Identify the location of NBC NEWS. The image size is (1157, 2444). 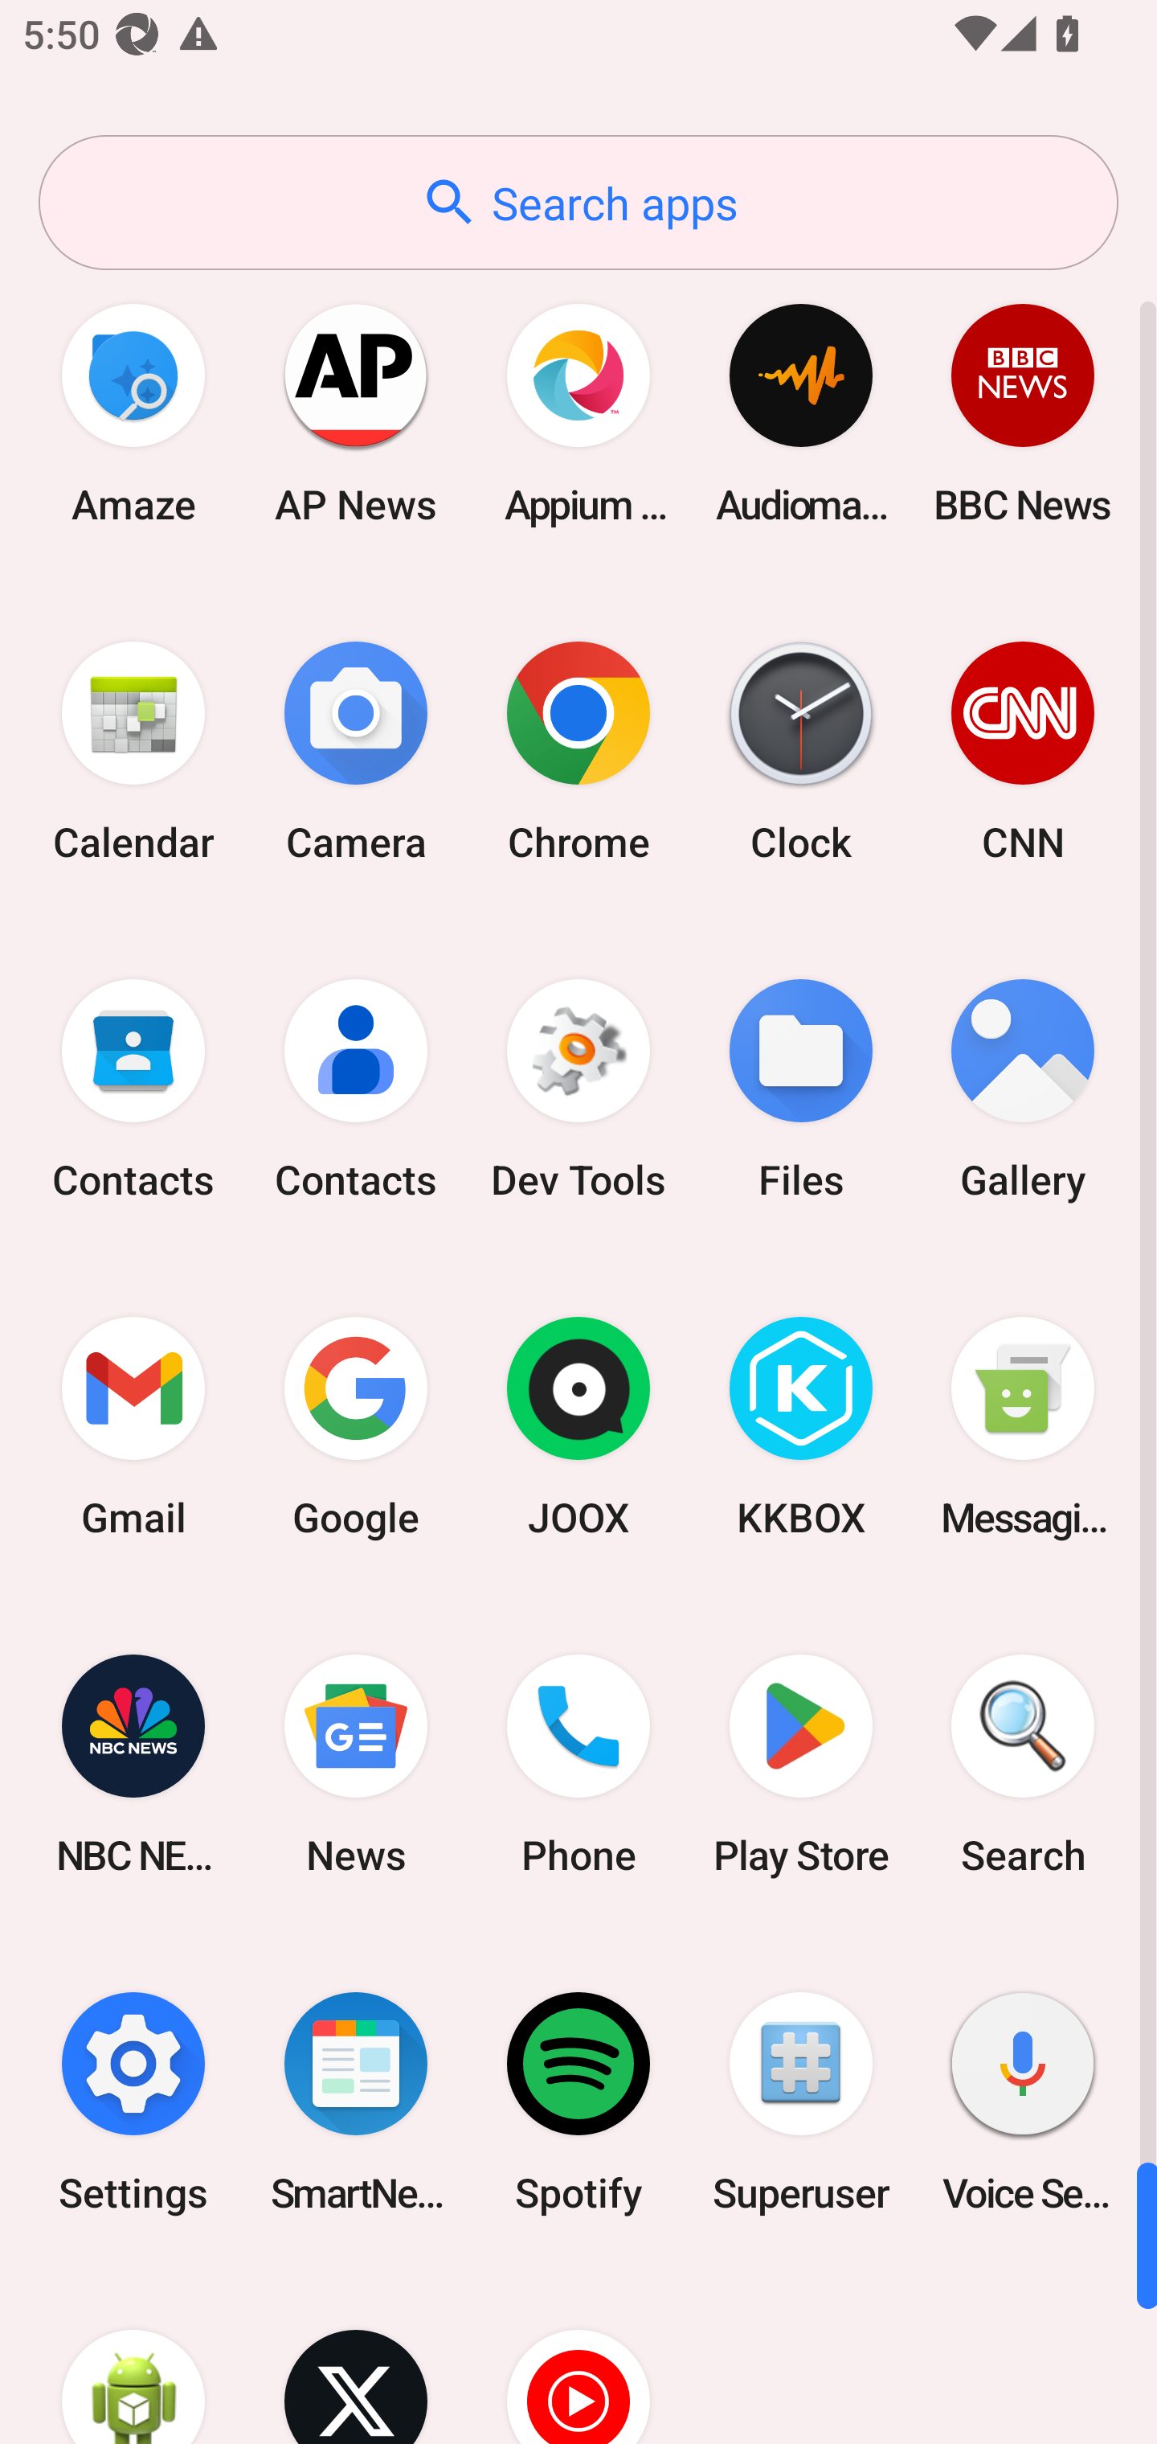
(133, 1764).